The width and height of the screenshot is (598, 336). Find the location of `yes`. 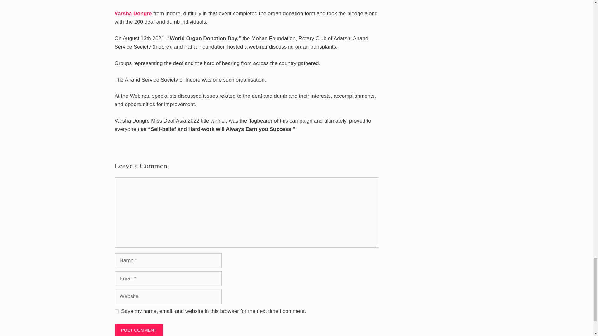

yes is located at coordinates (116, 311).